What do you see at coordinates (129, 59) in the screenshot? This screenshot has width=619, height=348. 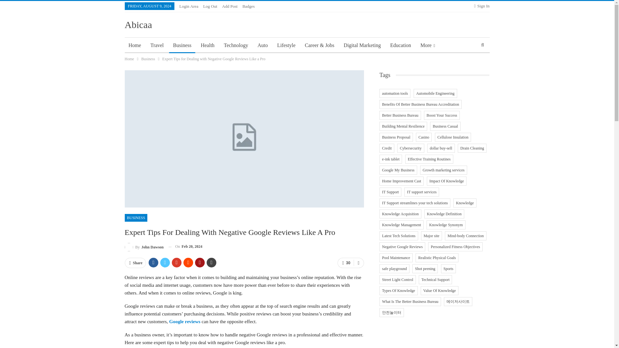 I see `Home` at bounding box center [129, 59].